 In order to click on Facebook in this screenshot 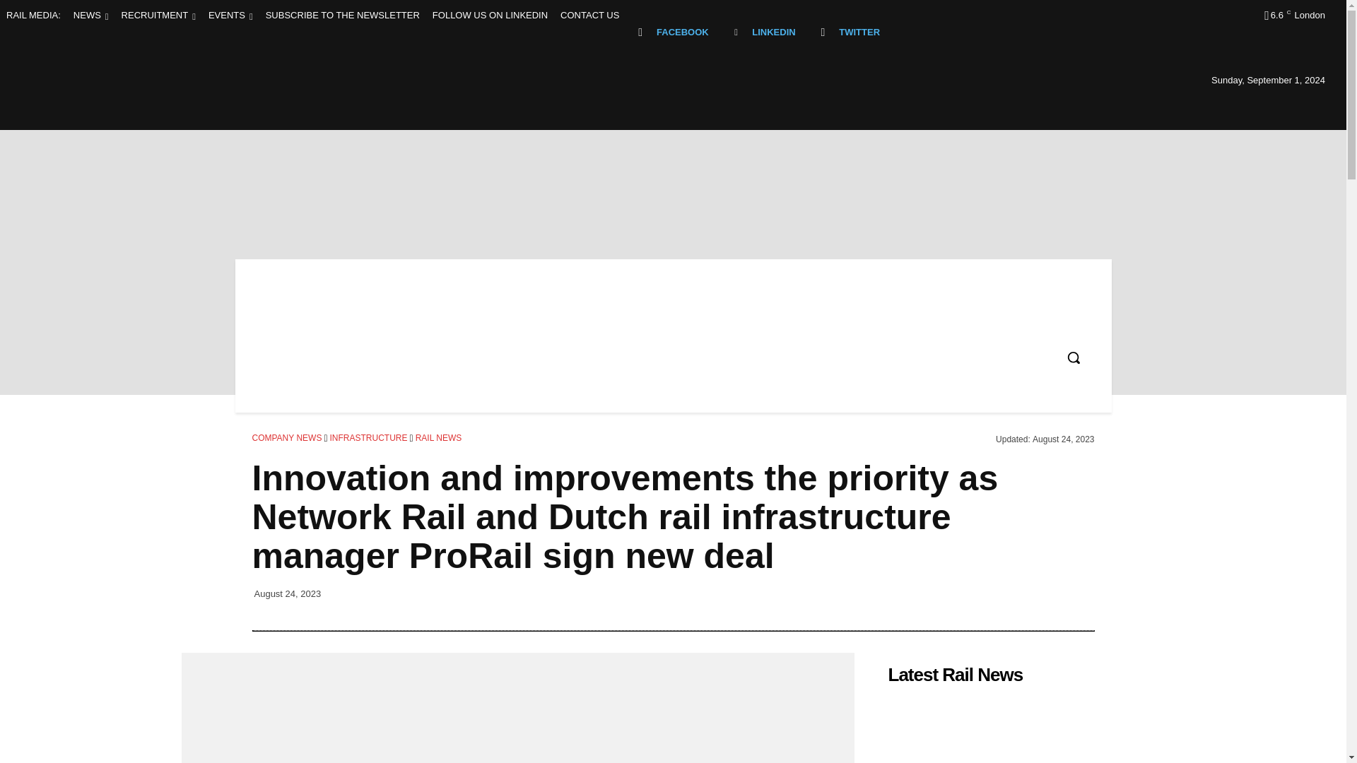, I will do `click(640, 32)`.